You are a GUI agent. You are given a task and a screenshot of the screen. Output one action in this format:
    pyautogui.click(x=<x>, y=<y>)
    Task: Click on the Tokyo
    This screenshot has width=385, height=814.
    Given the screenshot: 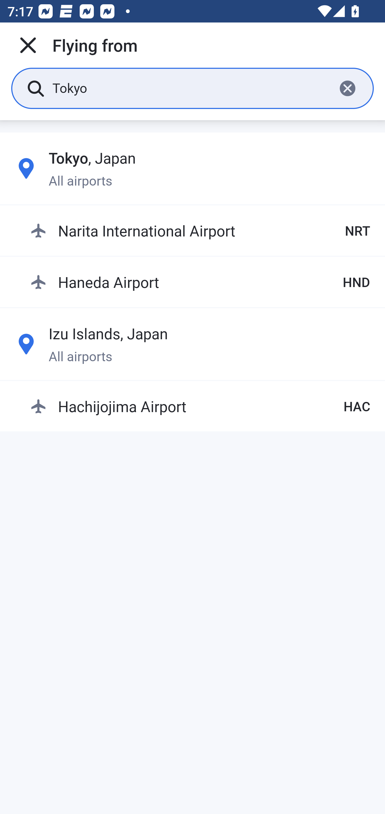 What is the action you would take?
    pyautogui.click(x=190, y=88)
    